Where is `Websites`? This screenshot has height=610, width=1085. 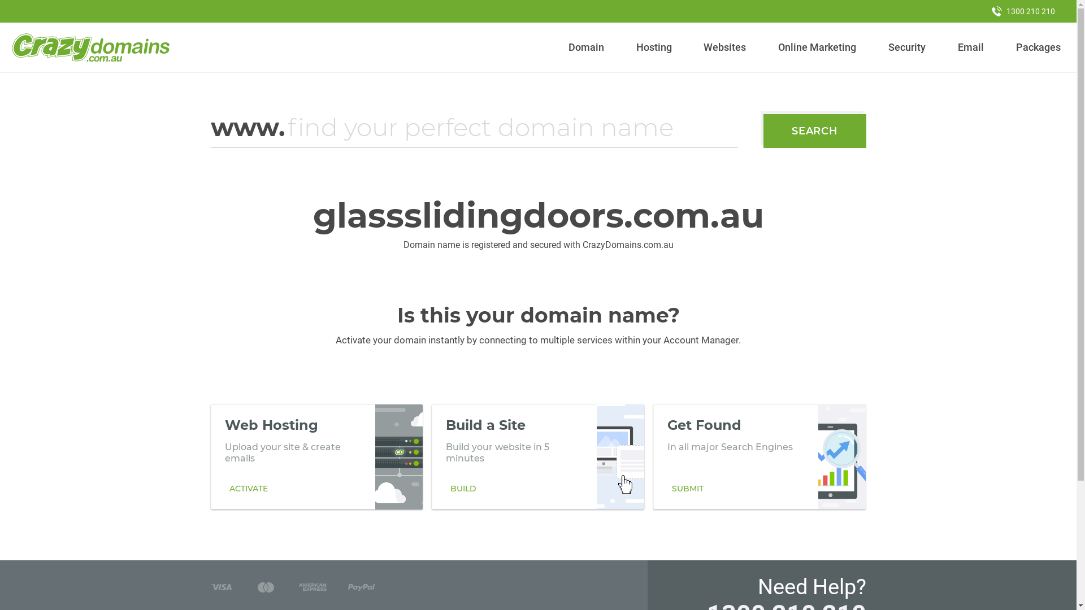 Websites is located at coordinates (725, 47).